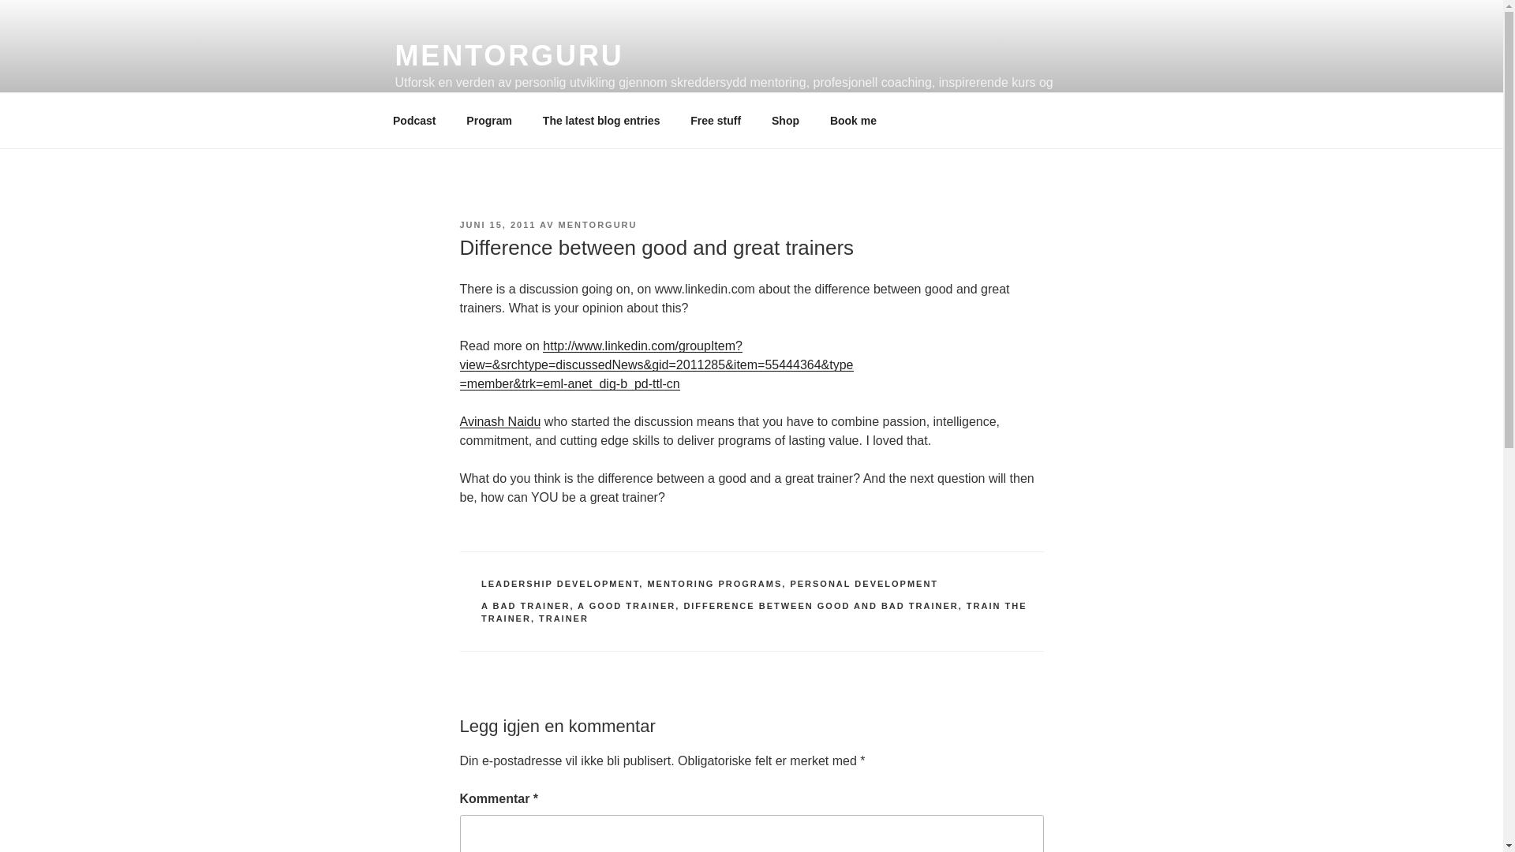 The image size is (1515, 852). I want to click on Avinash Naidu, so click(499, 421).